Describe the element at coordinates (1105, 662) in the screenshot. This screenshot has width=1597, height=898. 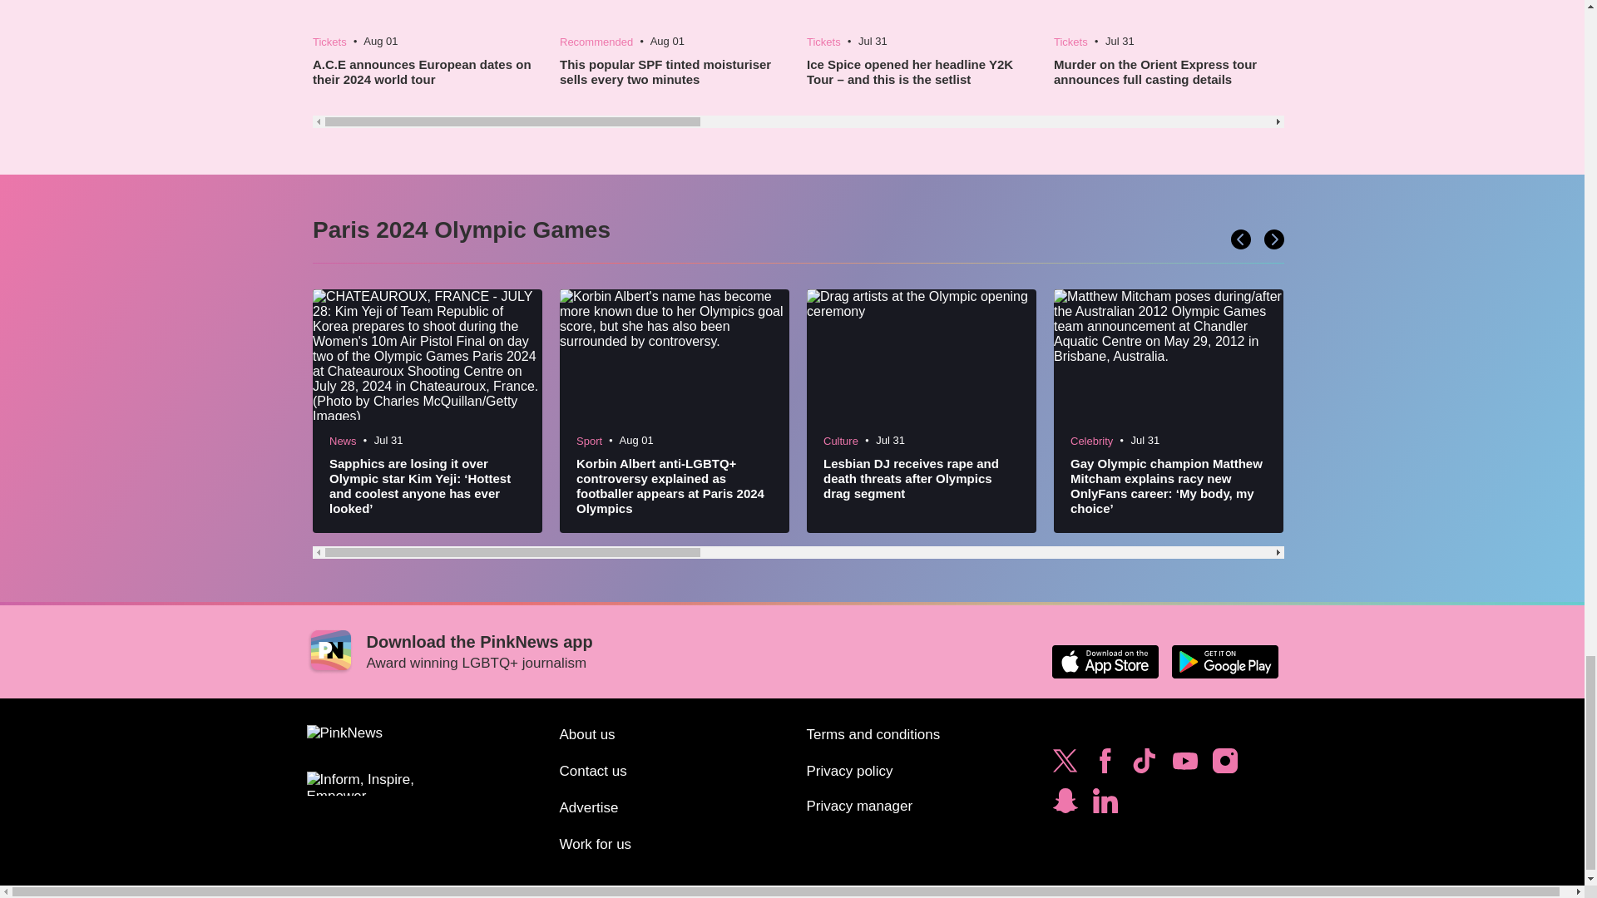
I see `Download the PinkNews app on the Apple App Store` at that location.